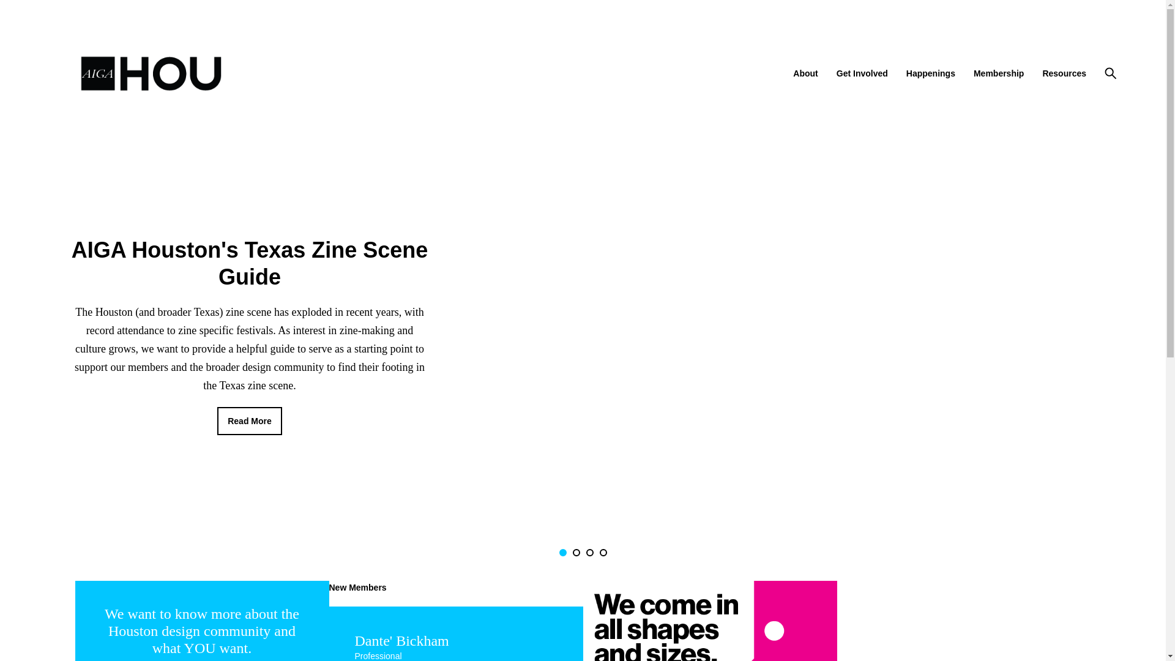 The height and width of the screenshot is (661, 1175). Describe the element at coordinates (805, 73) in the screenshot. I see `About` at that location.